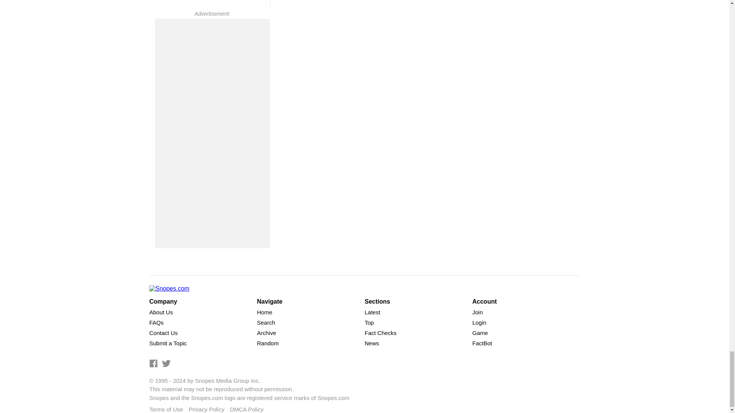  What do you see at coordinates (156, 322) in the screenshot?
I see `FAQs` at bounding box center [156, 322].